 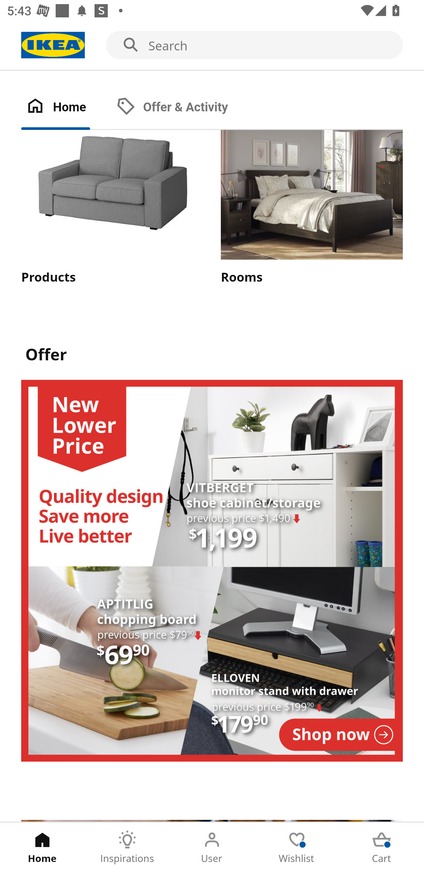 What do you see at coordinates (382, 847) in the screenshot?
I see `Cart
Tab 5 of 5` at bounding box center [382, 847].